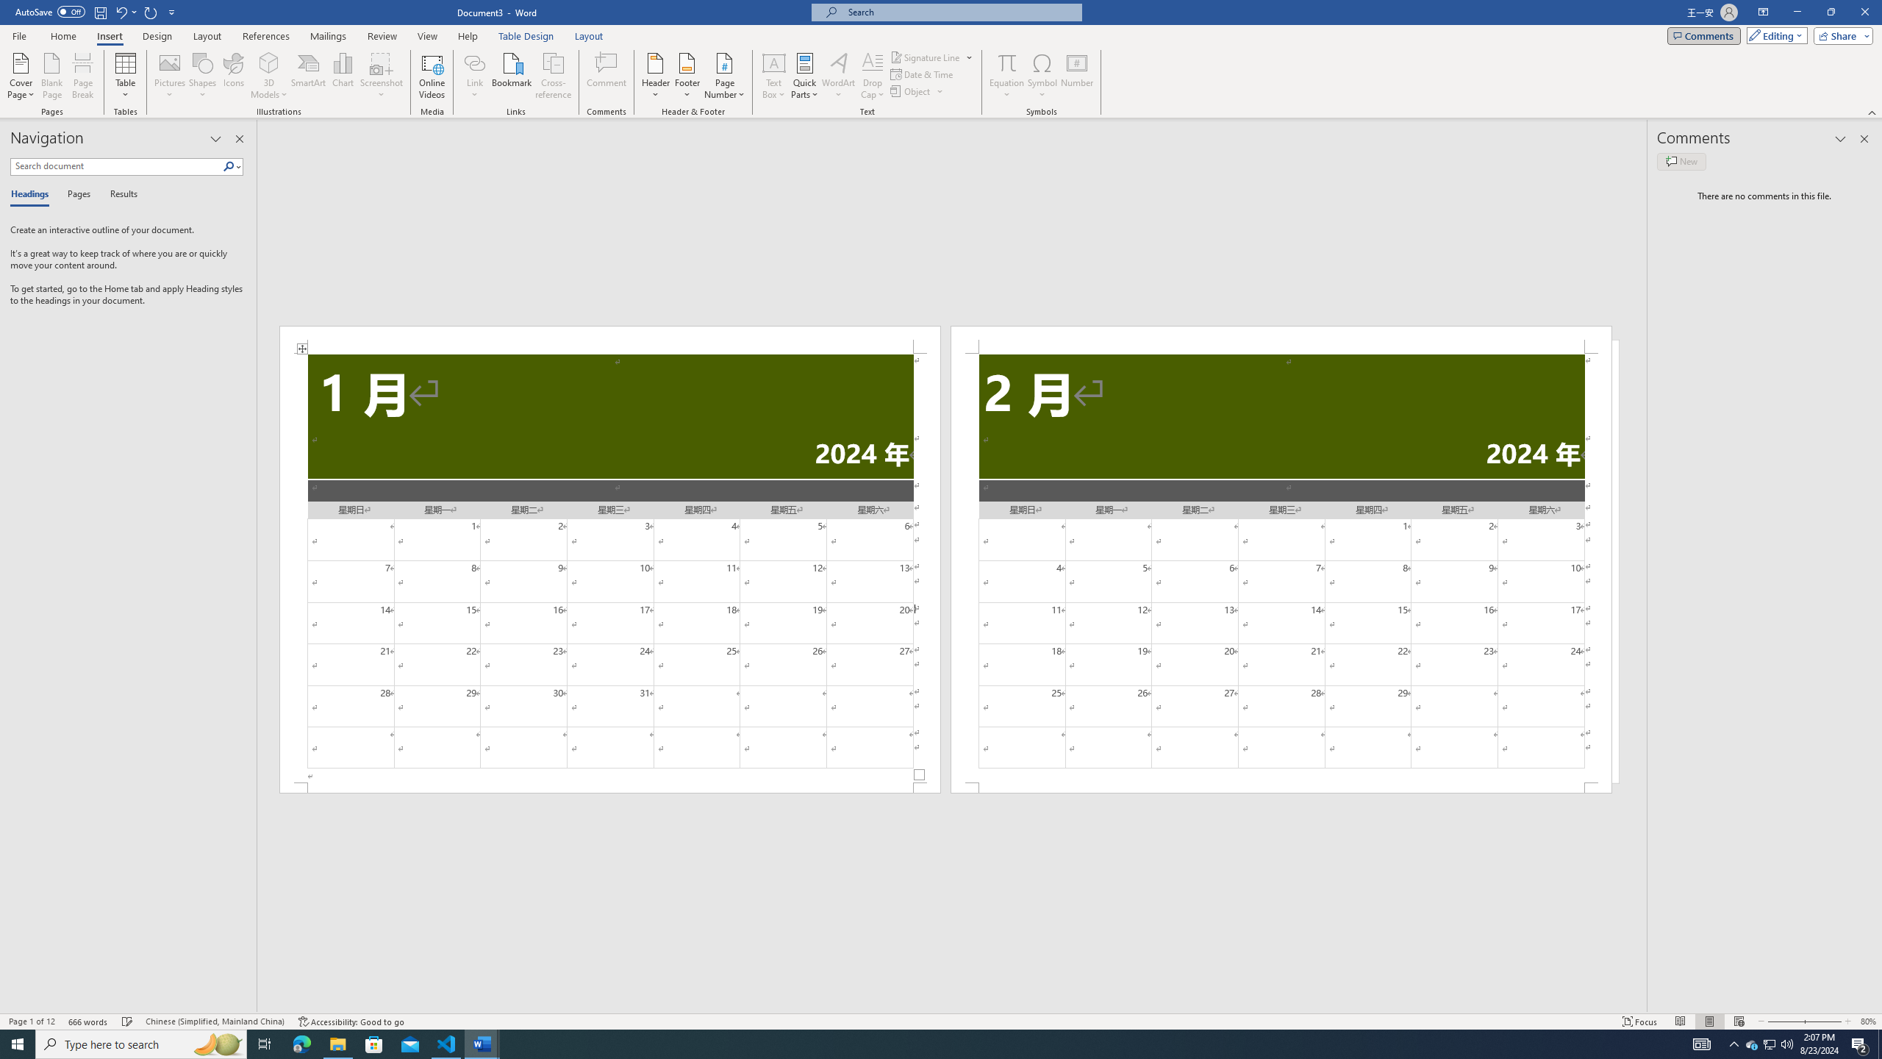 The width and height of the screenshot is (1882, 1059). What do you see at coordinates (203, 76) in the screenshot?
I see `Shapes` at bounding box center [203, 76].